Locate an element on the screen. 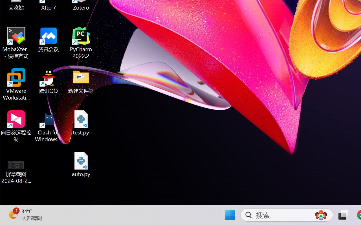 The width and height of the screenshot is (361, 225). VMware Workstation Pro is located at coordinates (16, 84).